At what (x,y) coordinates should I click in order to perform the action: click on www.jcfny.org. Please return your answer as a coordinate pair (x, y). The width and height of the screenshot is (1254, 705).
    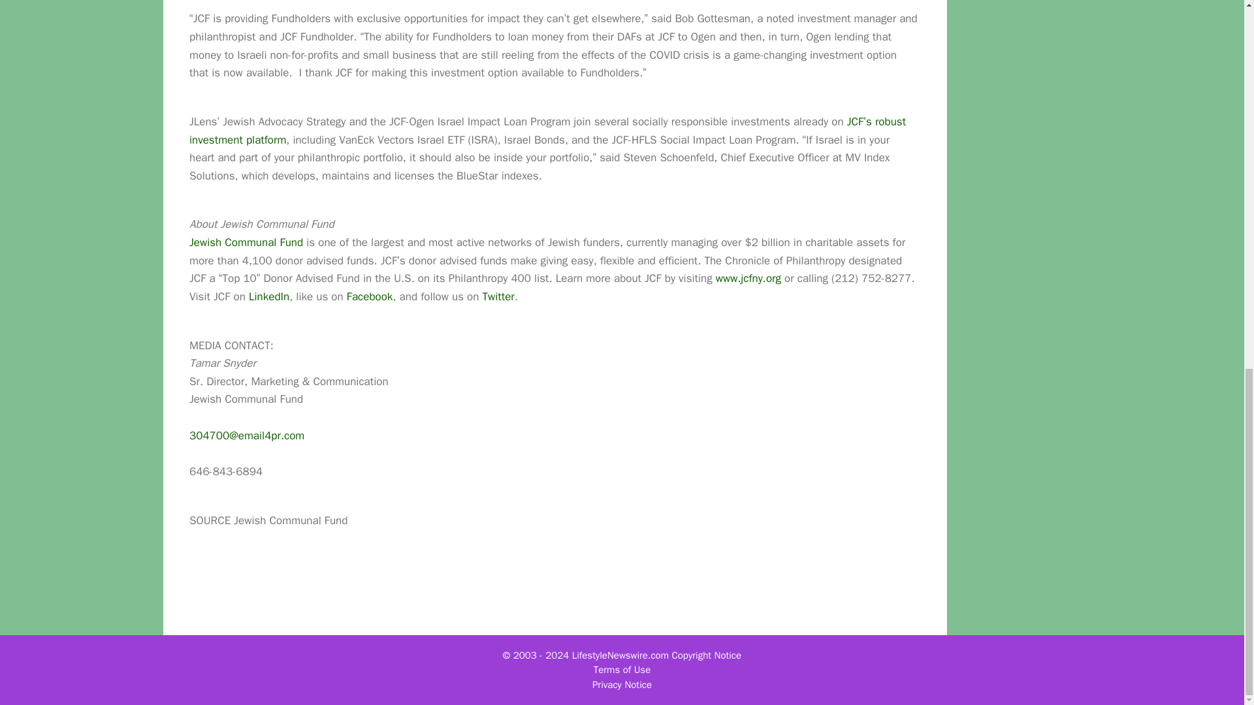
    Looking at the image, I should click on (748, 278).